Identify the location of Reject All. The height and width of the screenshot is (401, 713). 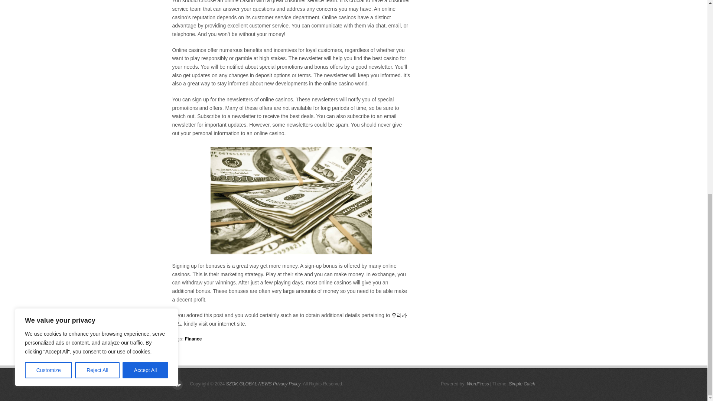
(97, 1).